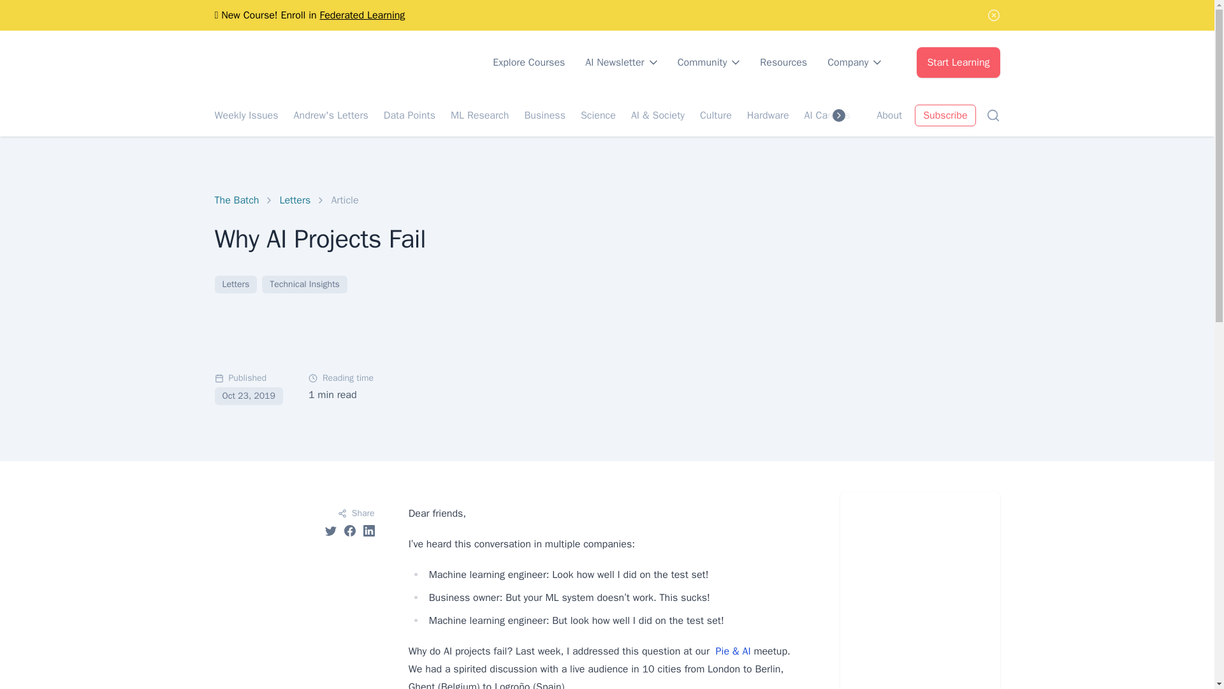  I want to click on AI Newsletter, so click(621, 63).